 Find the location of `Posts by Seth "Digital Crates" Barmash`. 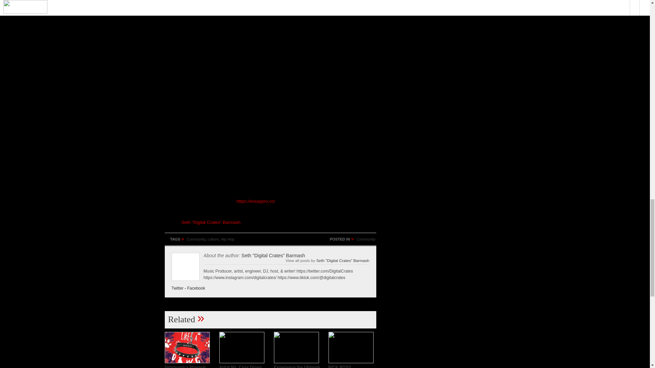

Posts by Seth "Digital Crates" Barmash is located at coordinates (273, 256).